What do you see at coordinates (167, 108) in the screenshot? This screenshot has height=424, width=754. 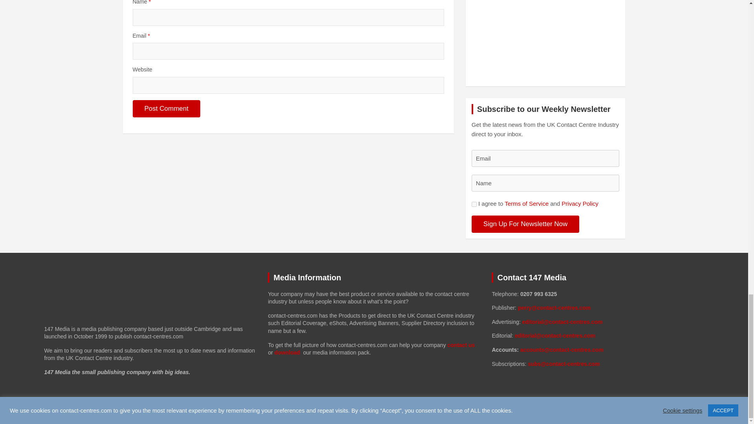 I see `Post Comment` at bounding box center [167, 108].